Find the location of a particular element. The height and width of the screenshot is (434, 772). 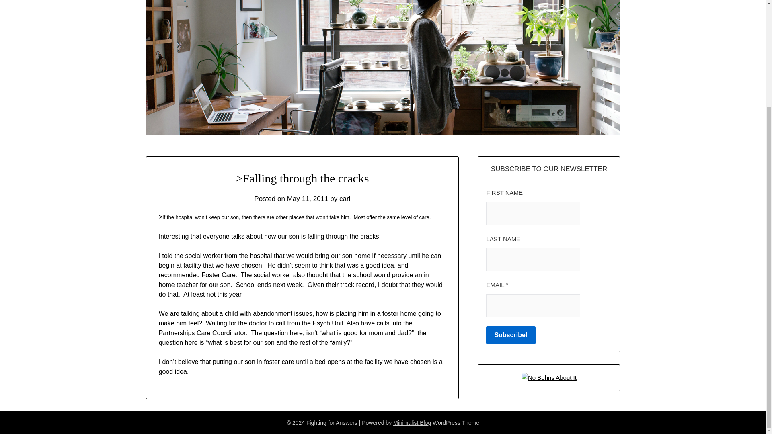

Minimalist Blog is located at coordinates (412, 423).